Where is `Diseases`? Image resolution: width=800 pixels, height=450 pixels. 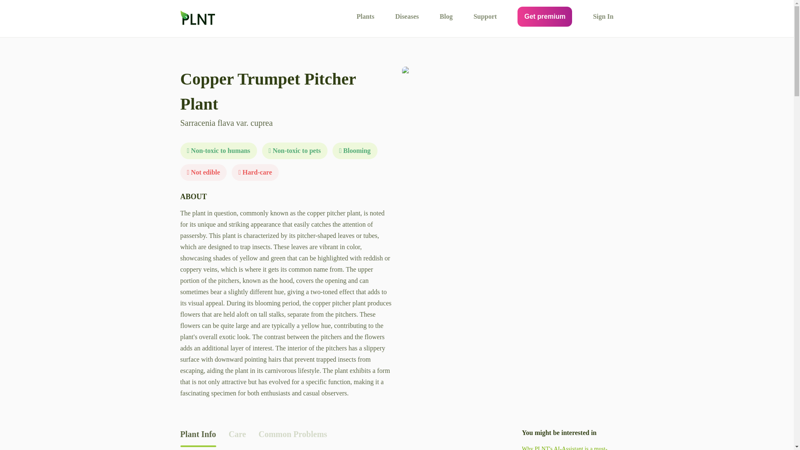
Diseases is located at coordinates (407, 17).